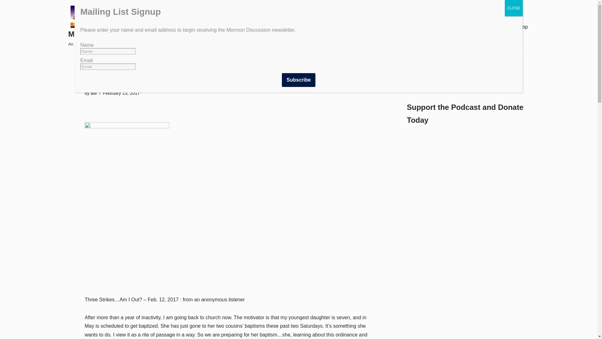 The width and height of the screenshot is (602, 339). I want to click on About, so click(5, 13).